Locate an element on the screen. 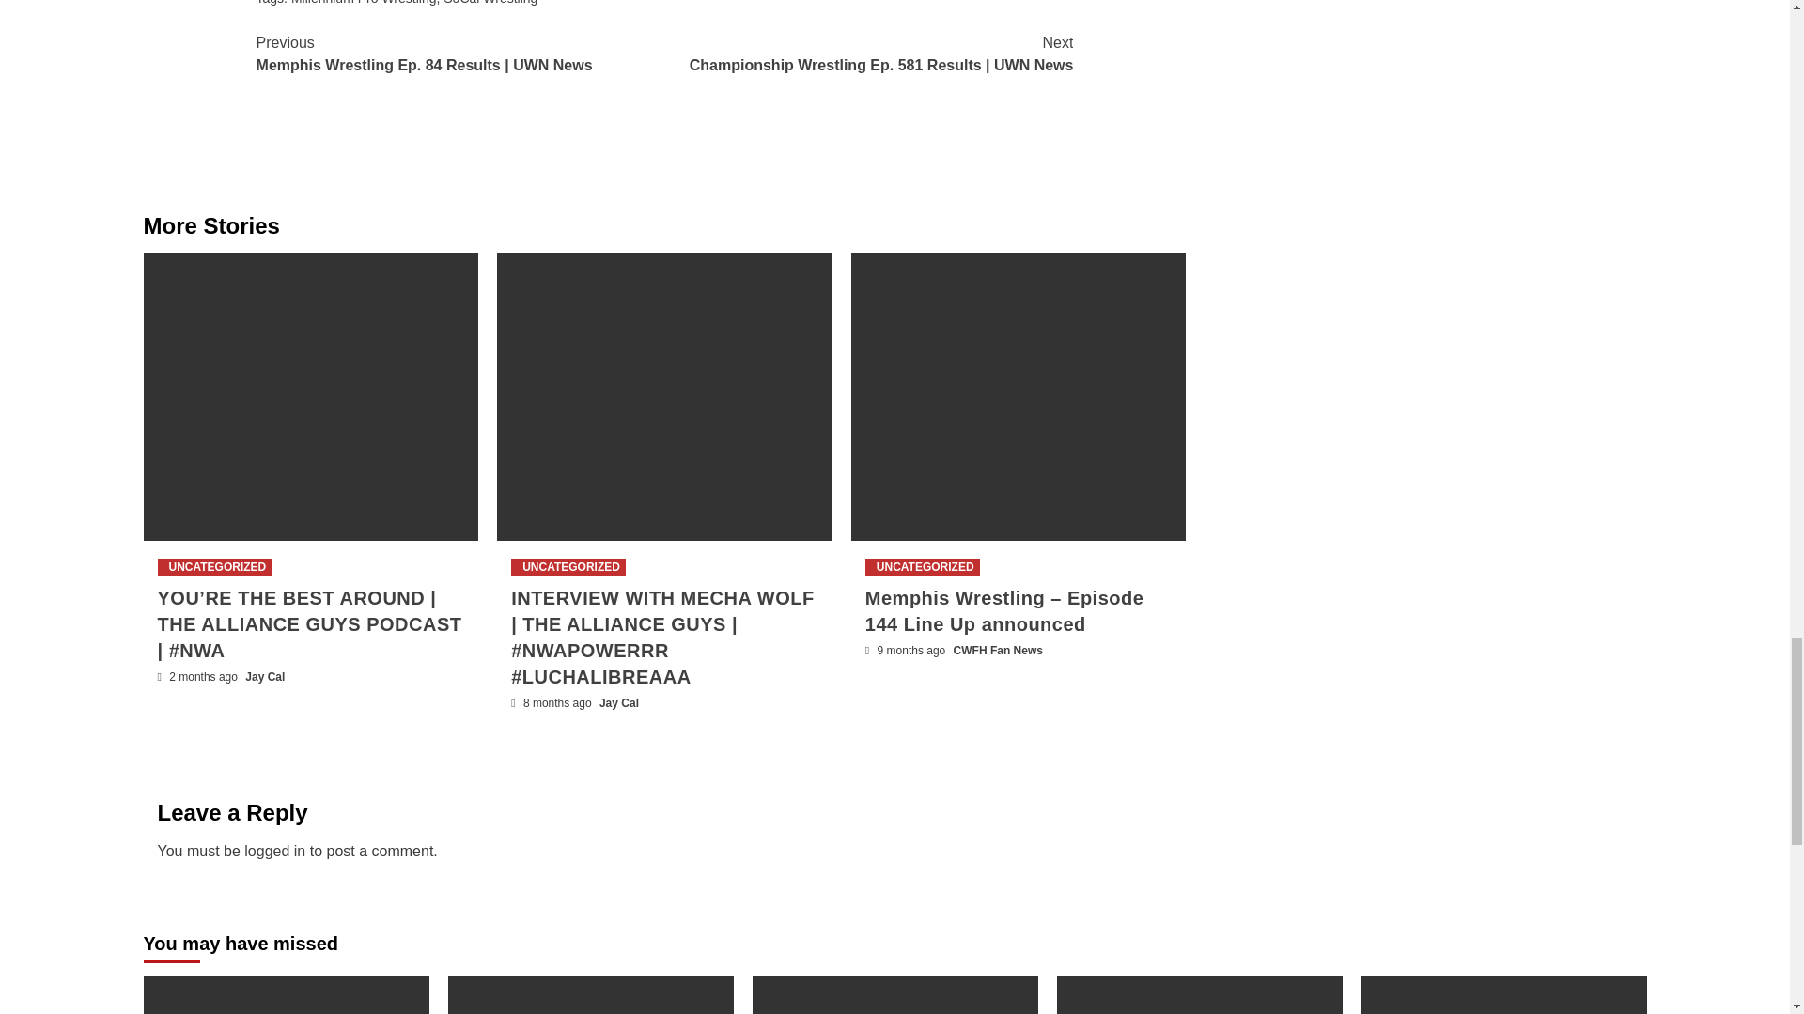 This screenshot has height=1014, width=1804. CWFH Fan News is located at coordinates (998, 650).